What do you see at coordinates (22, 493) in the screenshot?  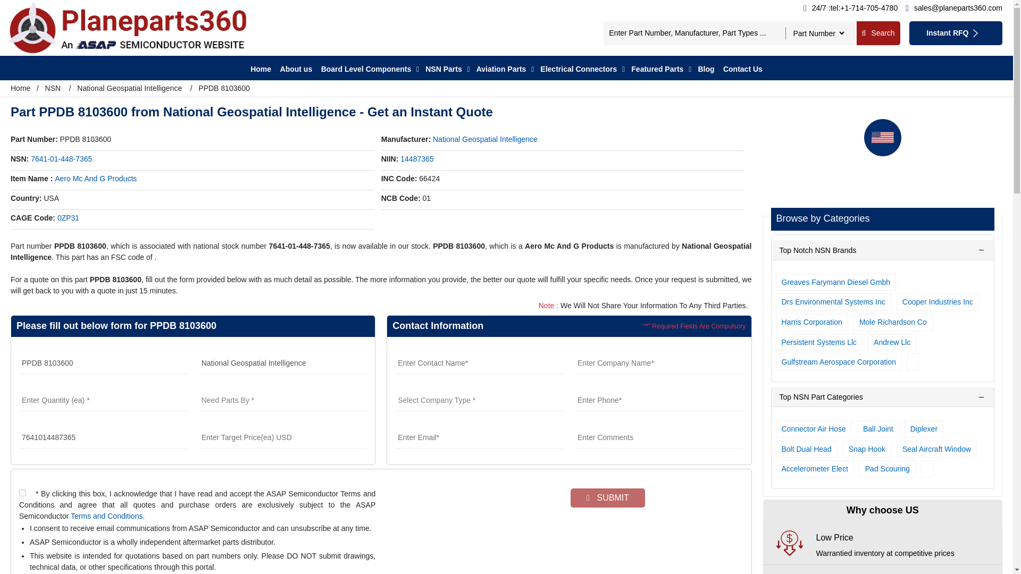 I see `on` at bounding box center [22, 493].